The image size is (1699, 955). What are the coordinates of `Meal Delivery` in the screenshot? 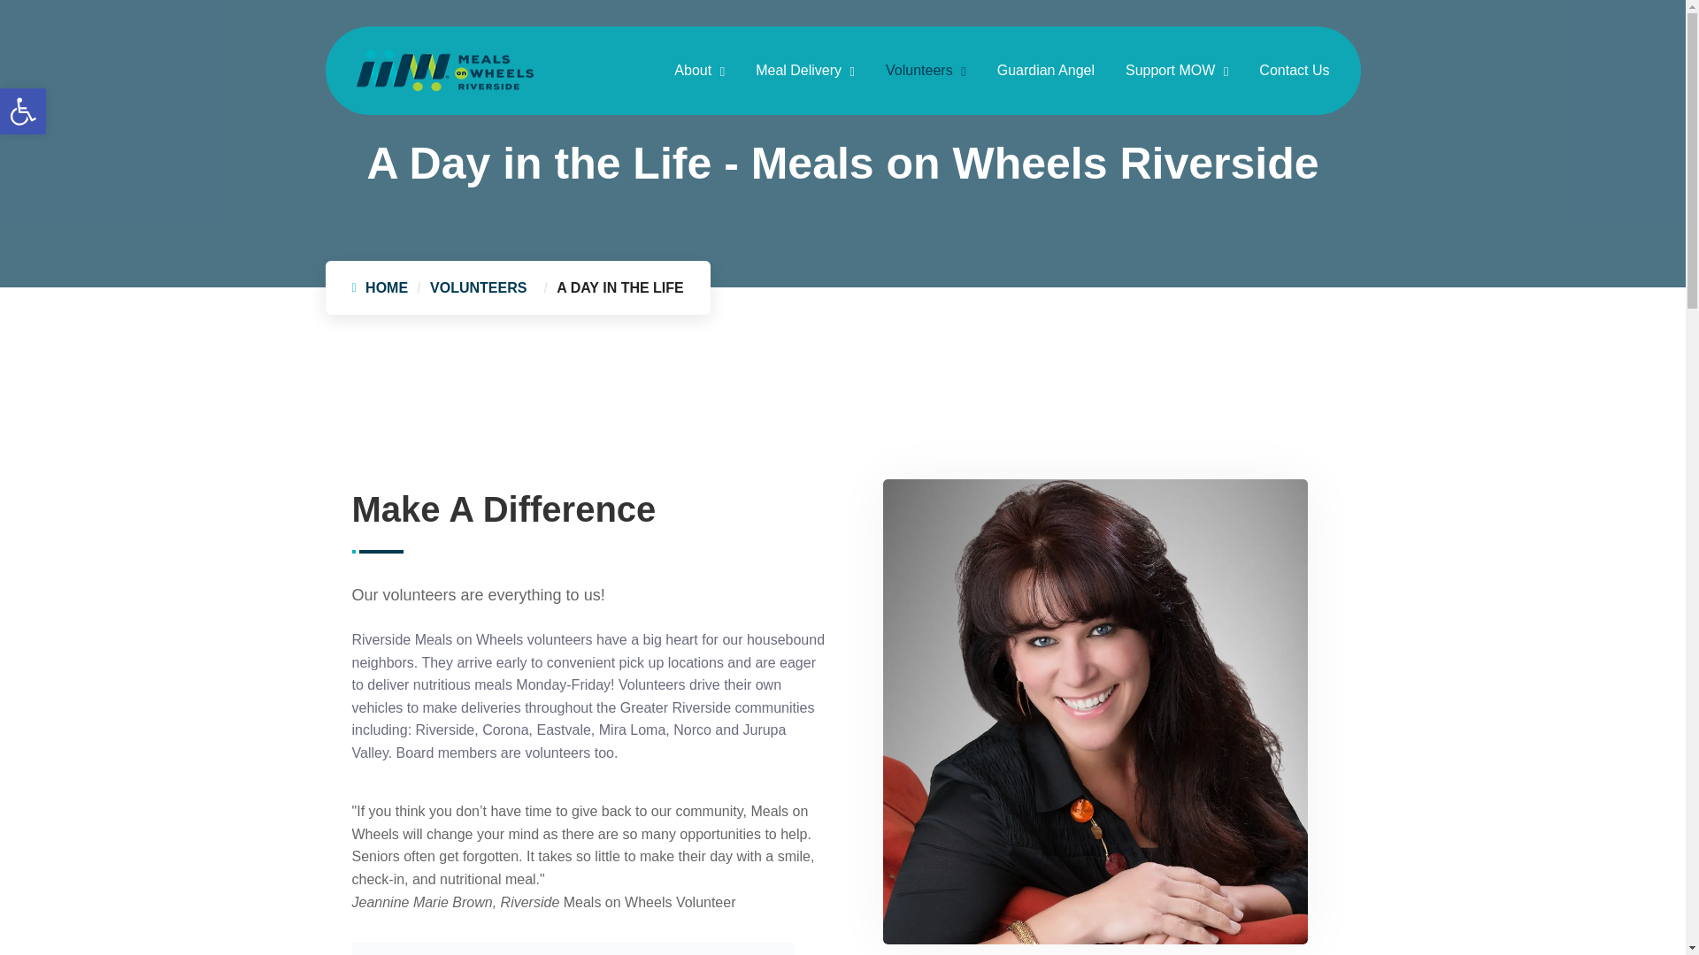 It's located at (805, 71).